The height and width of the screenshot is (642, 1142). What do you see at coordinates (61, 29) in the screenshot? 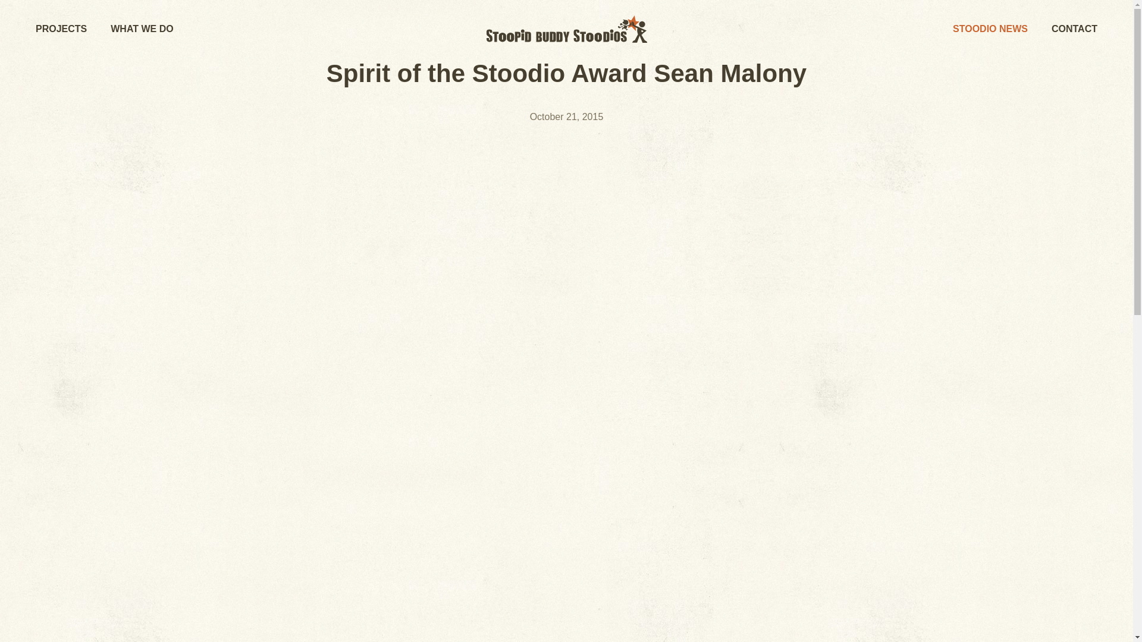
I see `PROJECTS` at bounding box center [61, 29].